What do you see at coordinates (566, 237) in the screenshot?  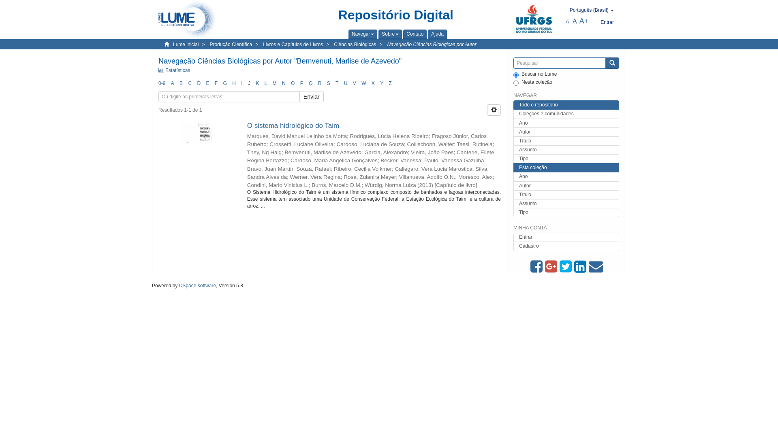 I see `Entrar` at bounding box center [566, 237].